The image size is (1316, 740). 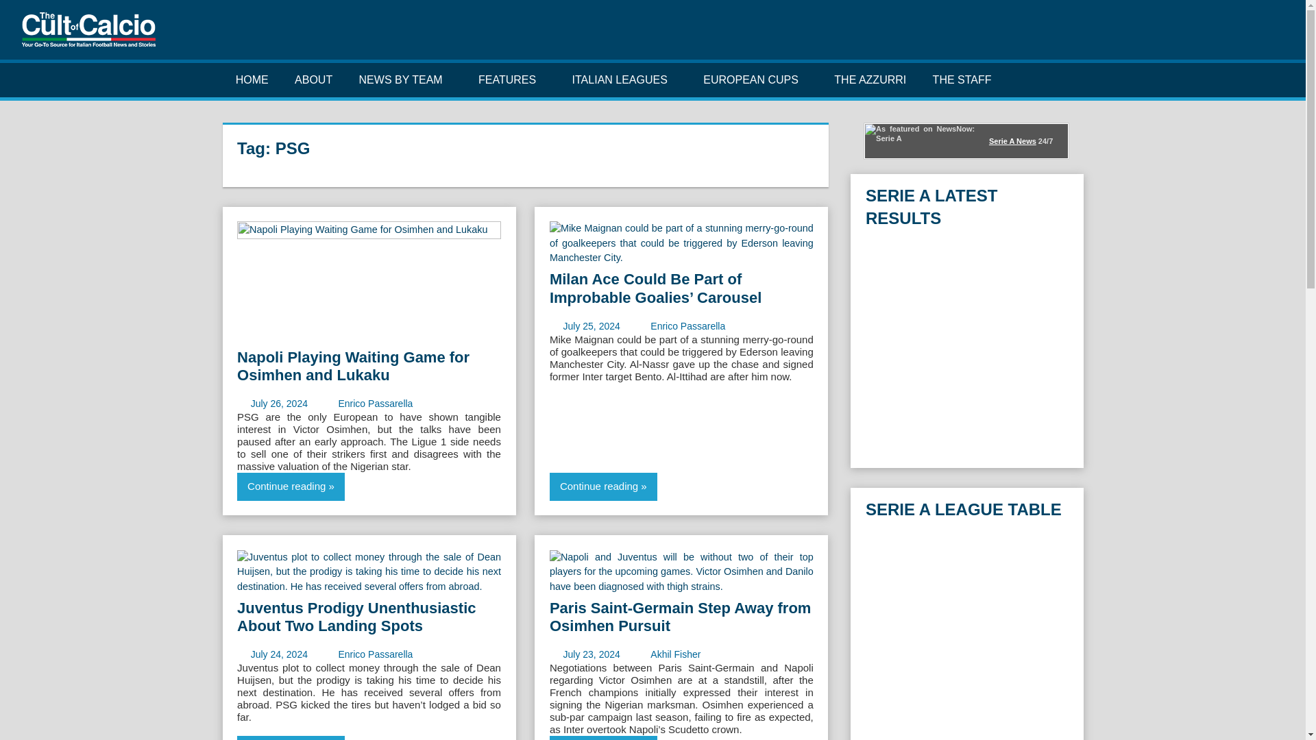 What do you see at coordinates (674, 654) in the screenshot?
I see `View all posts by Akhil Fisher` at bounding box center [674, 654].